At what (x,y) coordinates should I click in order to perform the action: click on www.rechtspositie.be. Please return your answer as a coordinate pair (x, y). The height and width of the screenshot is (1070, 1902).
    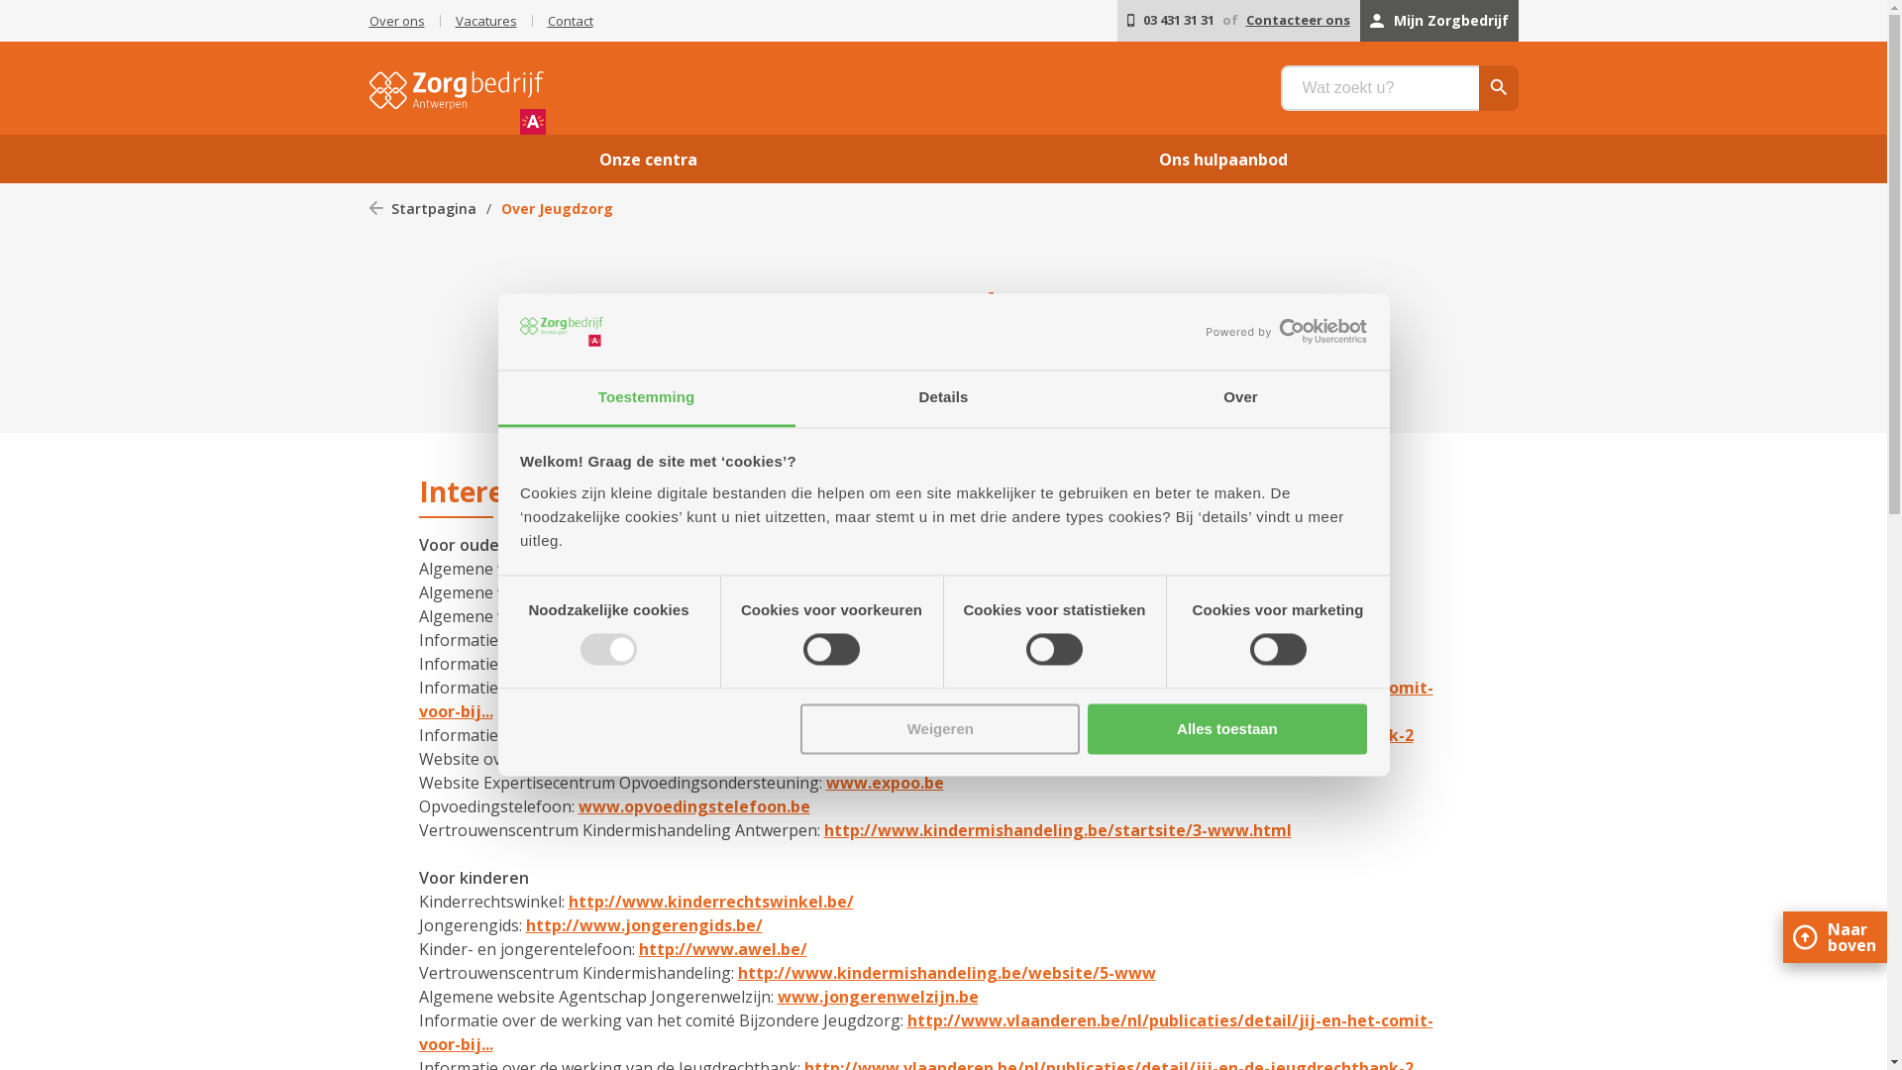
    Looking at the image, I should click on (892, 759).